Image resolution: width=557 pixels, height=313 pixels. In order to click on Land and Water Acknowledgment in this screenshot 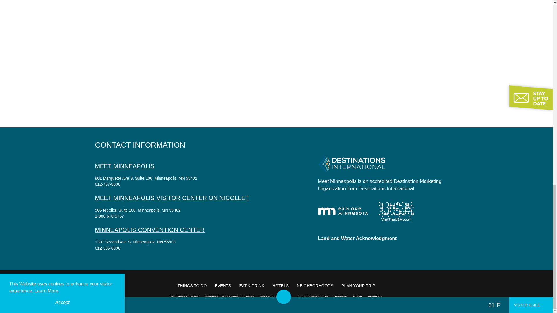, I will do `click(357, 238)`.